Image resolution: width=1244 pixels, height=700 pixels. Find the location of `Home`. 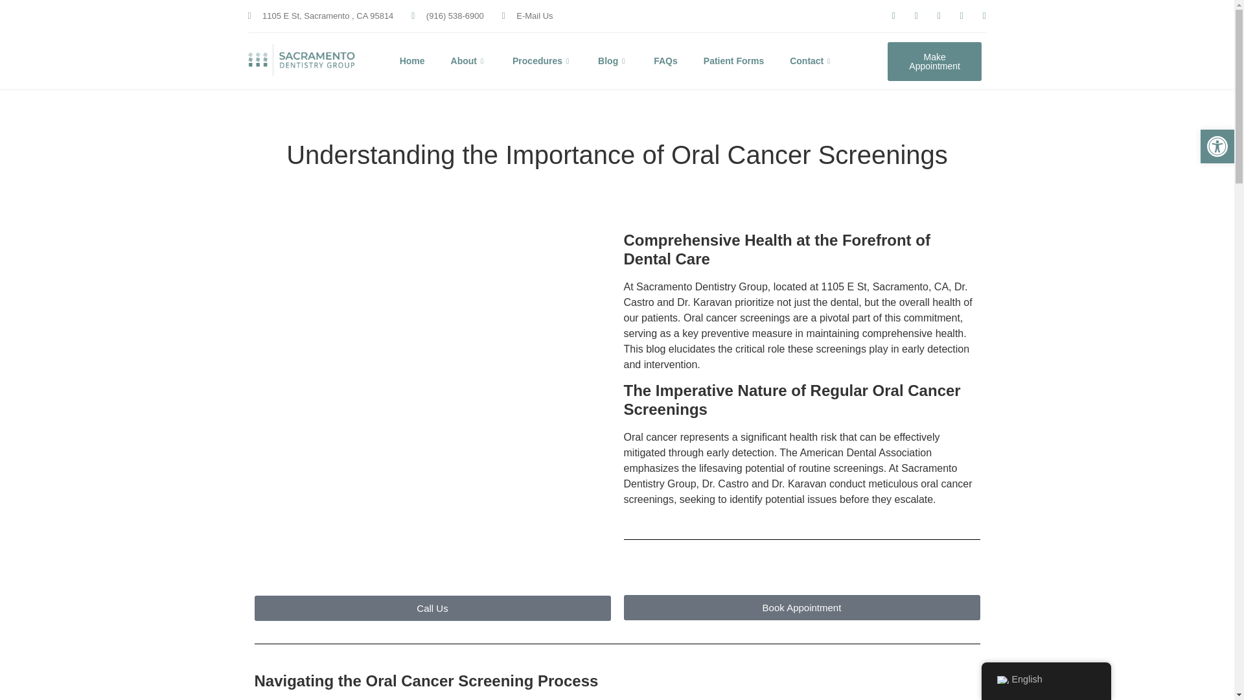

Home is located at coordinates (425, 61).